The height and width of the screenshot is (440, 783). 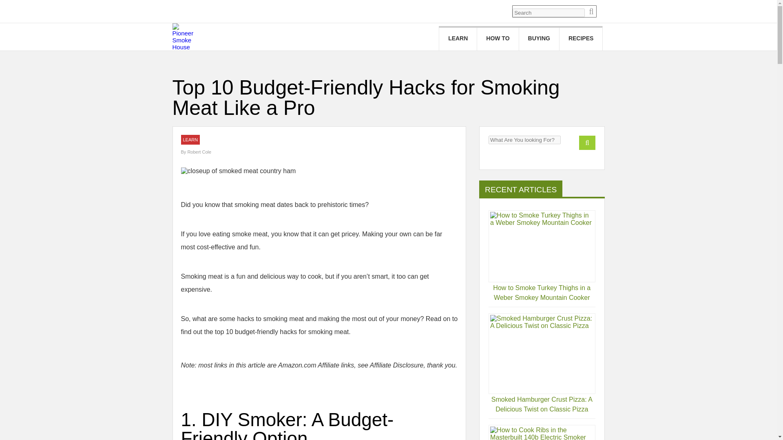 What do you see at coordinates (581, 38) in the screenshot?
I see `RECIPES` at bounding box center [581, 38].